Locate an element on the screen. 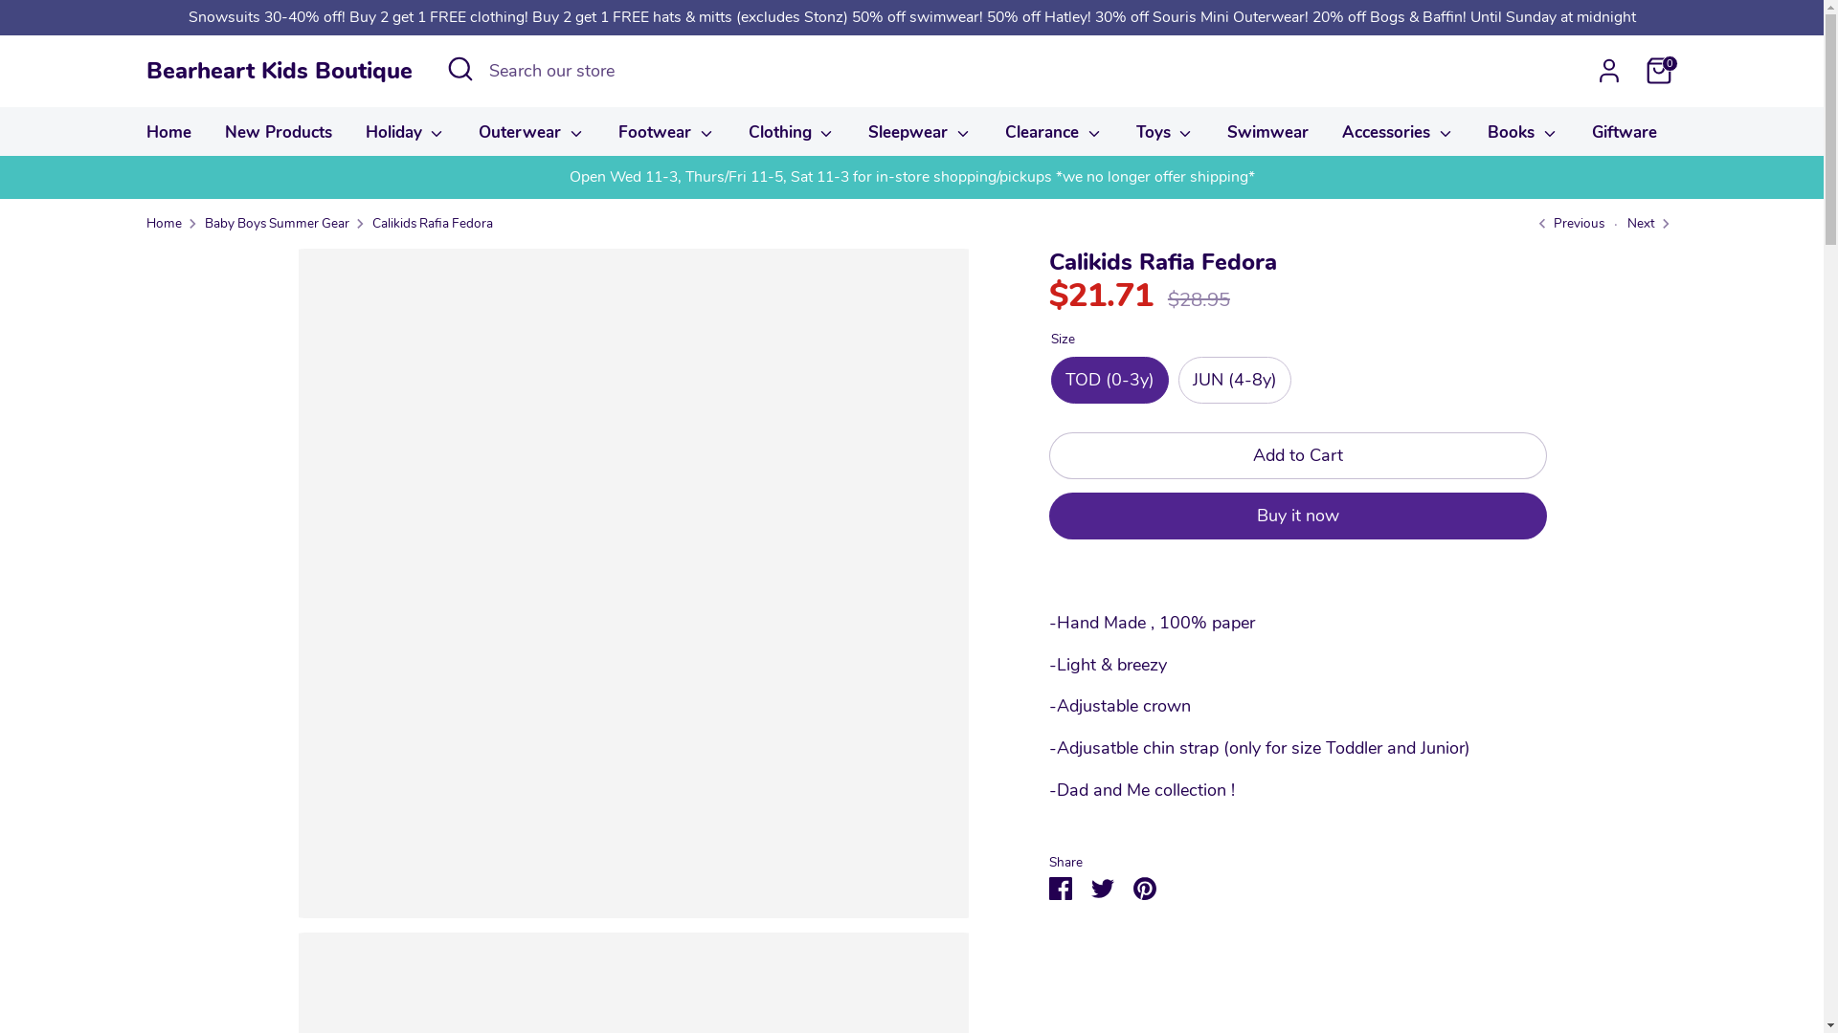 This screenshot has width=1838, height=1033. Books is located at coordinates (1523, 139).